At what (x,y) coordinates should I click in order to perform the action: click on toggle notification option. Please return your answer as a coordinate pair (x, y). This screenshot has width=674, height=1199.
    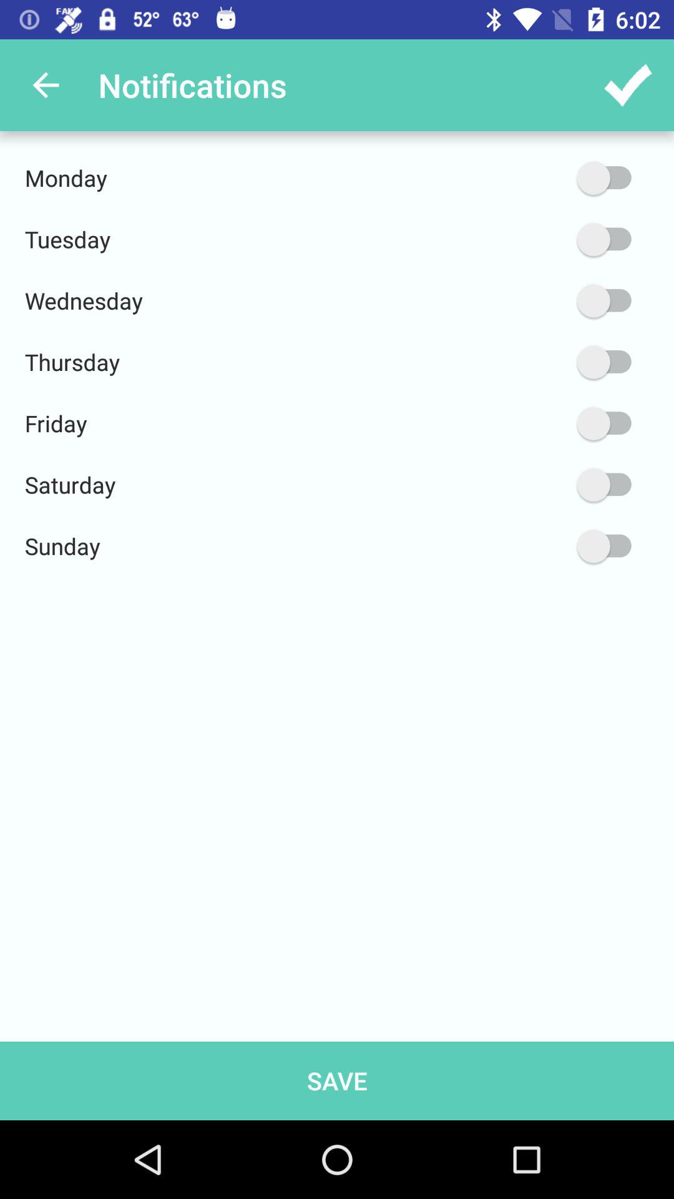
    Looking at the image, I should click on (545, 423).